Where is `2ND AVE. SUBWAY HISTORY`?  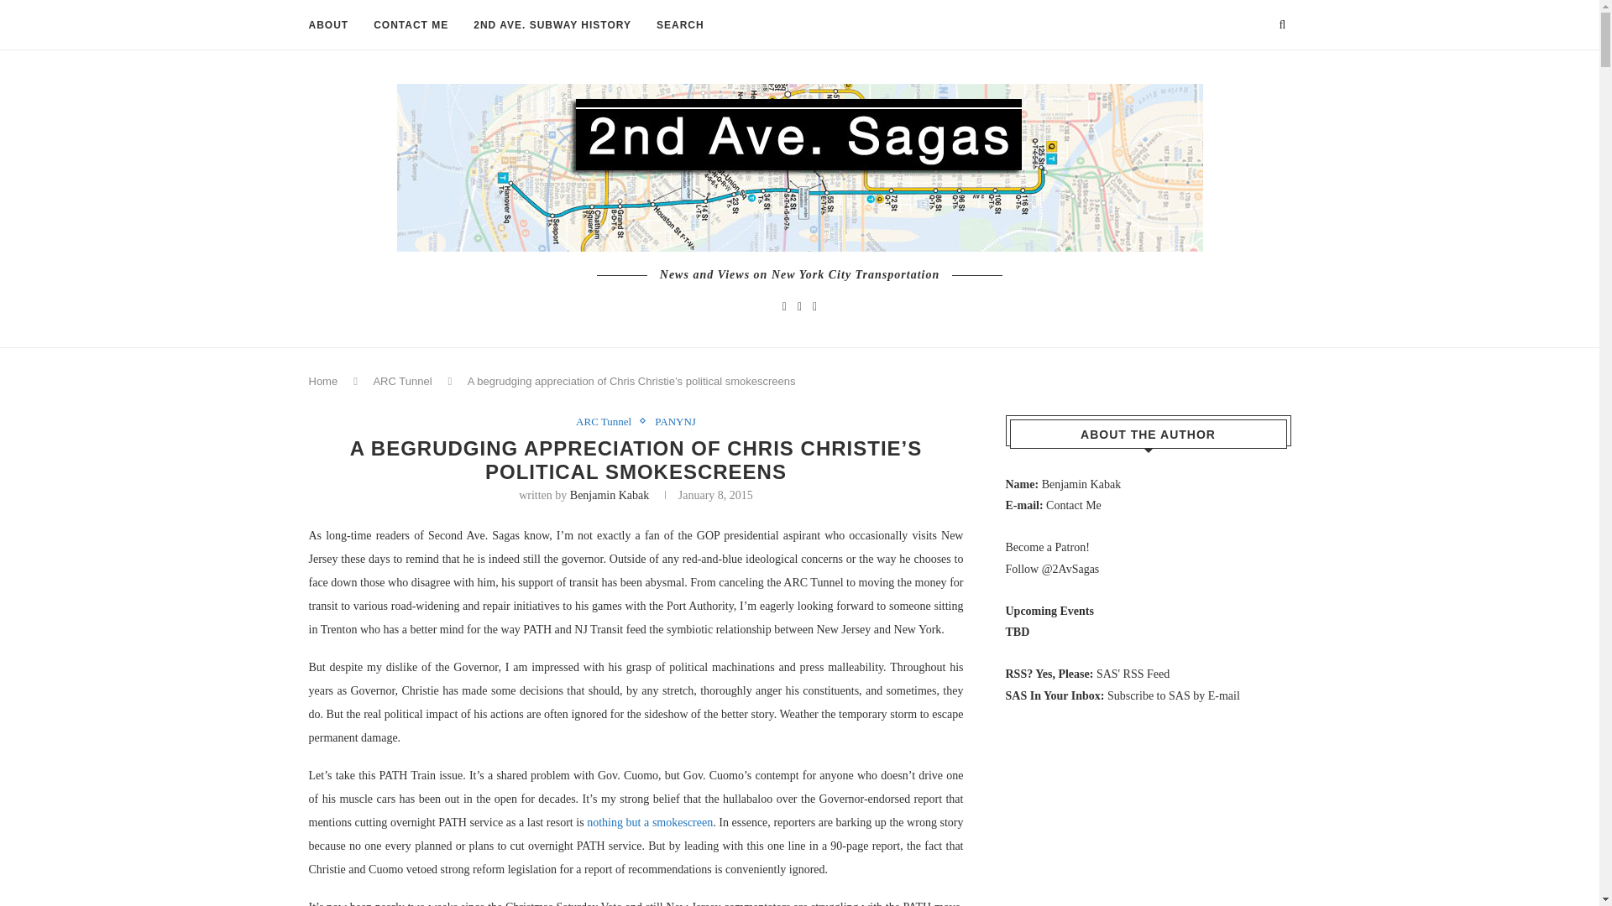 2ND AVE. SUBWAY HISTORY is located at coordinates (552, 25).